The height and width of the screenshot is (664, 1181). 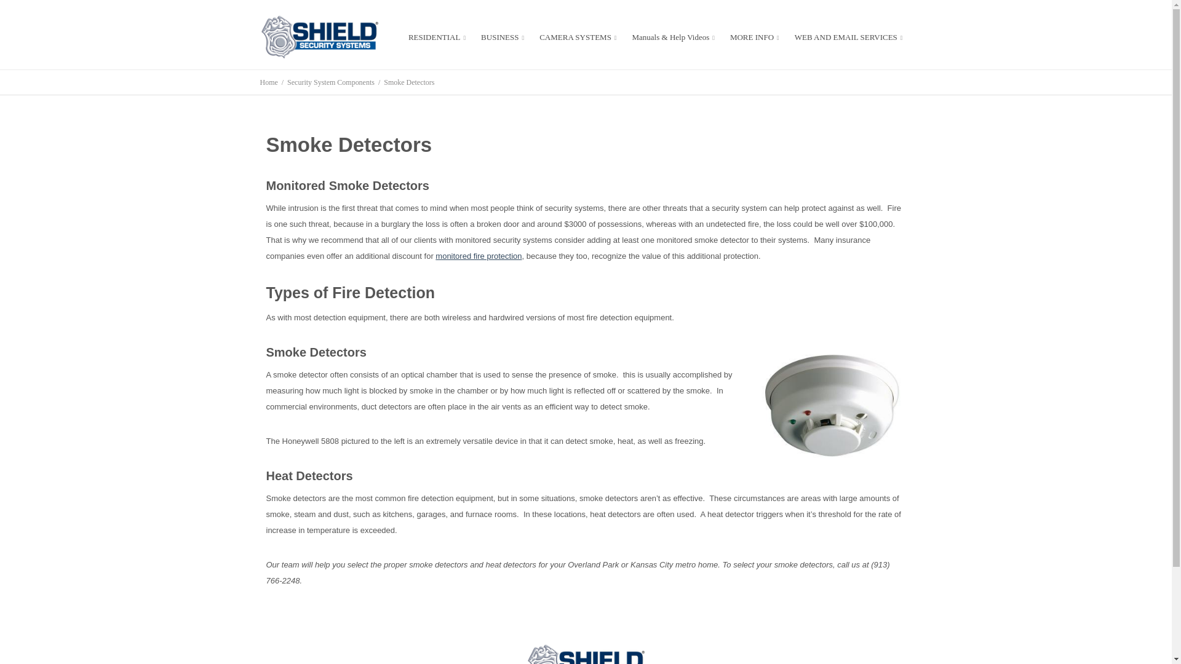 I want to click on Video Surveillance, so click(x=579, y=37).